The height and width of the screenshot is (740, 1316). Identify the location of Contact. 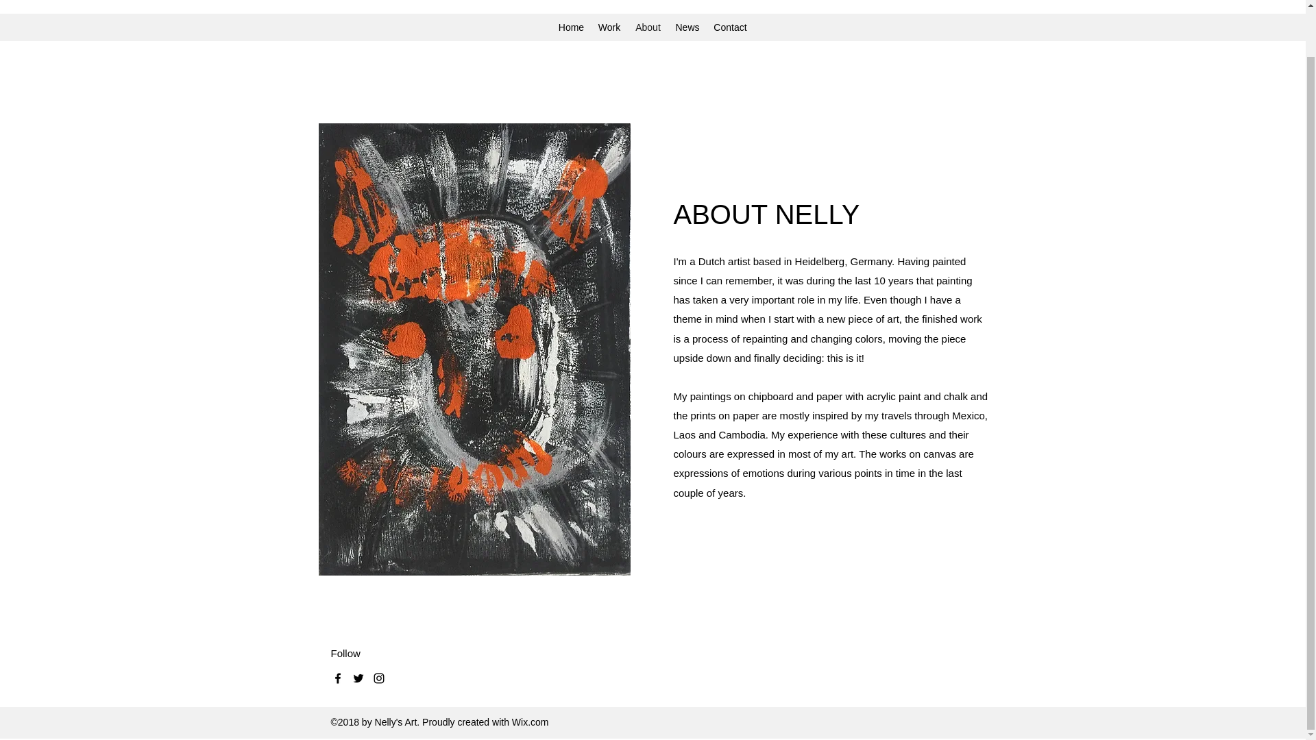
(729, 27).